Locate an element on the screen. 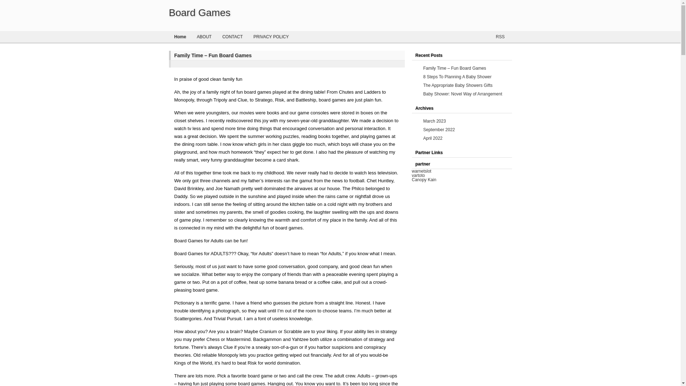 This screenshot has height=386, width=686. warnetslot is located at coordinates (422, 171).